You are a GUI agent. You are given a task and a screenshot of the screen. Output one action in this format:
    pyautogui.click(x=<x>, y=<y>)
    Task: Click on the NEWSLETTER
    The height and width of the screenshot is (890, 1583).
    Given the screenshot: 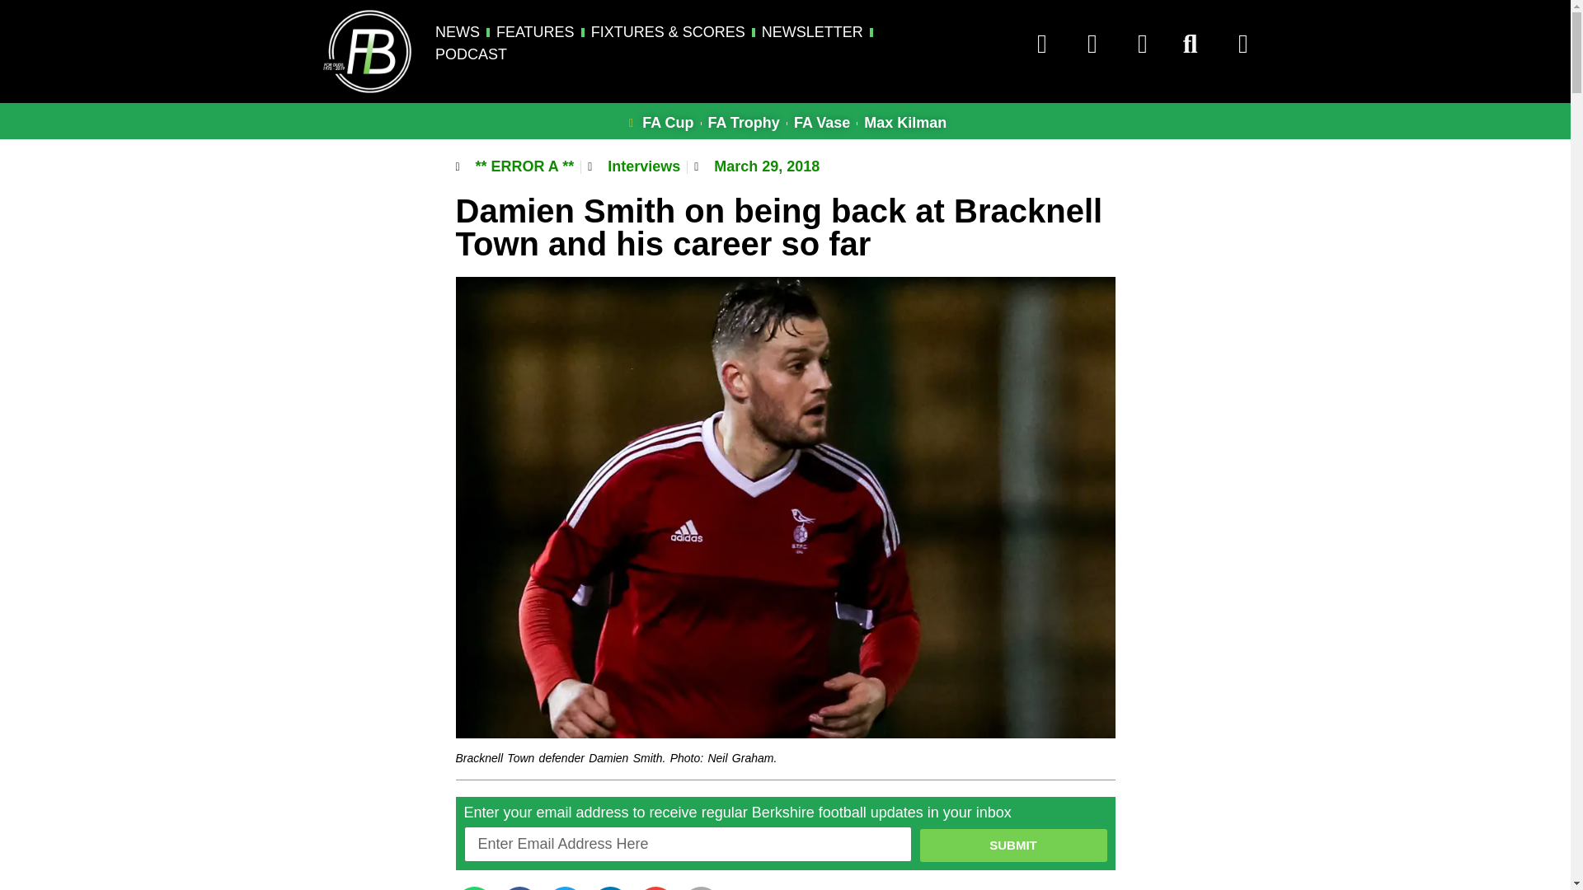 What is the action you would take?
    pyautogui.click(x=811, y=31)
    